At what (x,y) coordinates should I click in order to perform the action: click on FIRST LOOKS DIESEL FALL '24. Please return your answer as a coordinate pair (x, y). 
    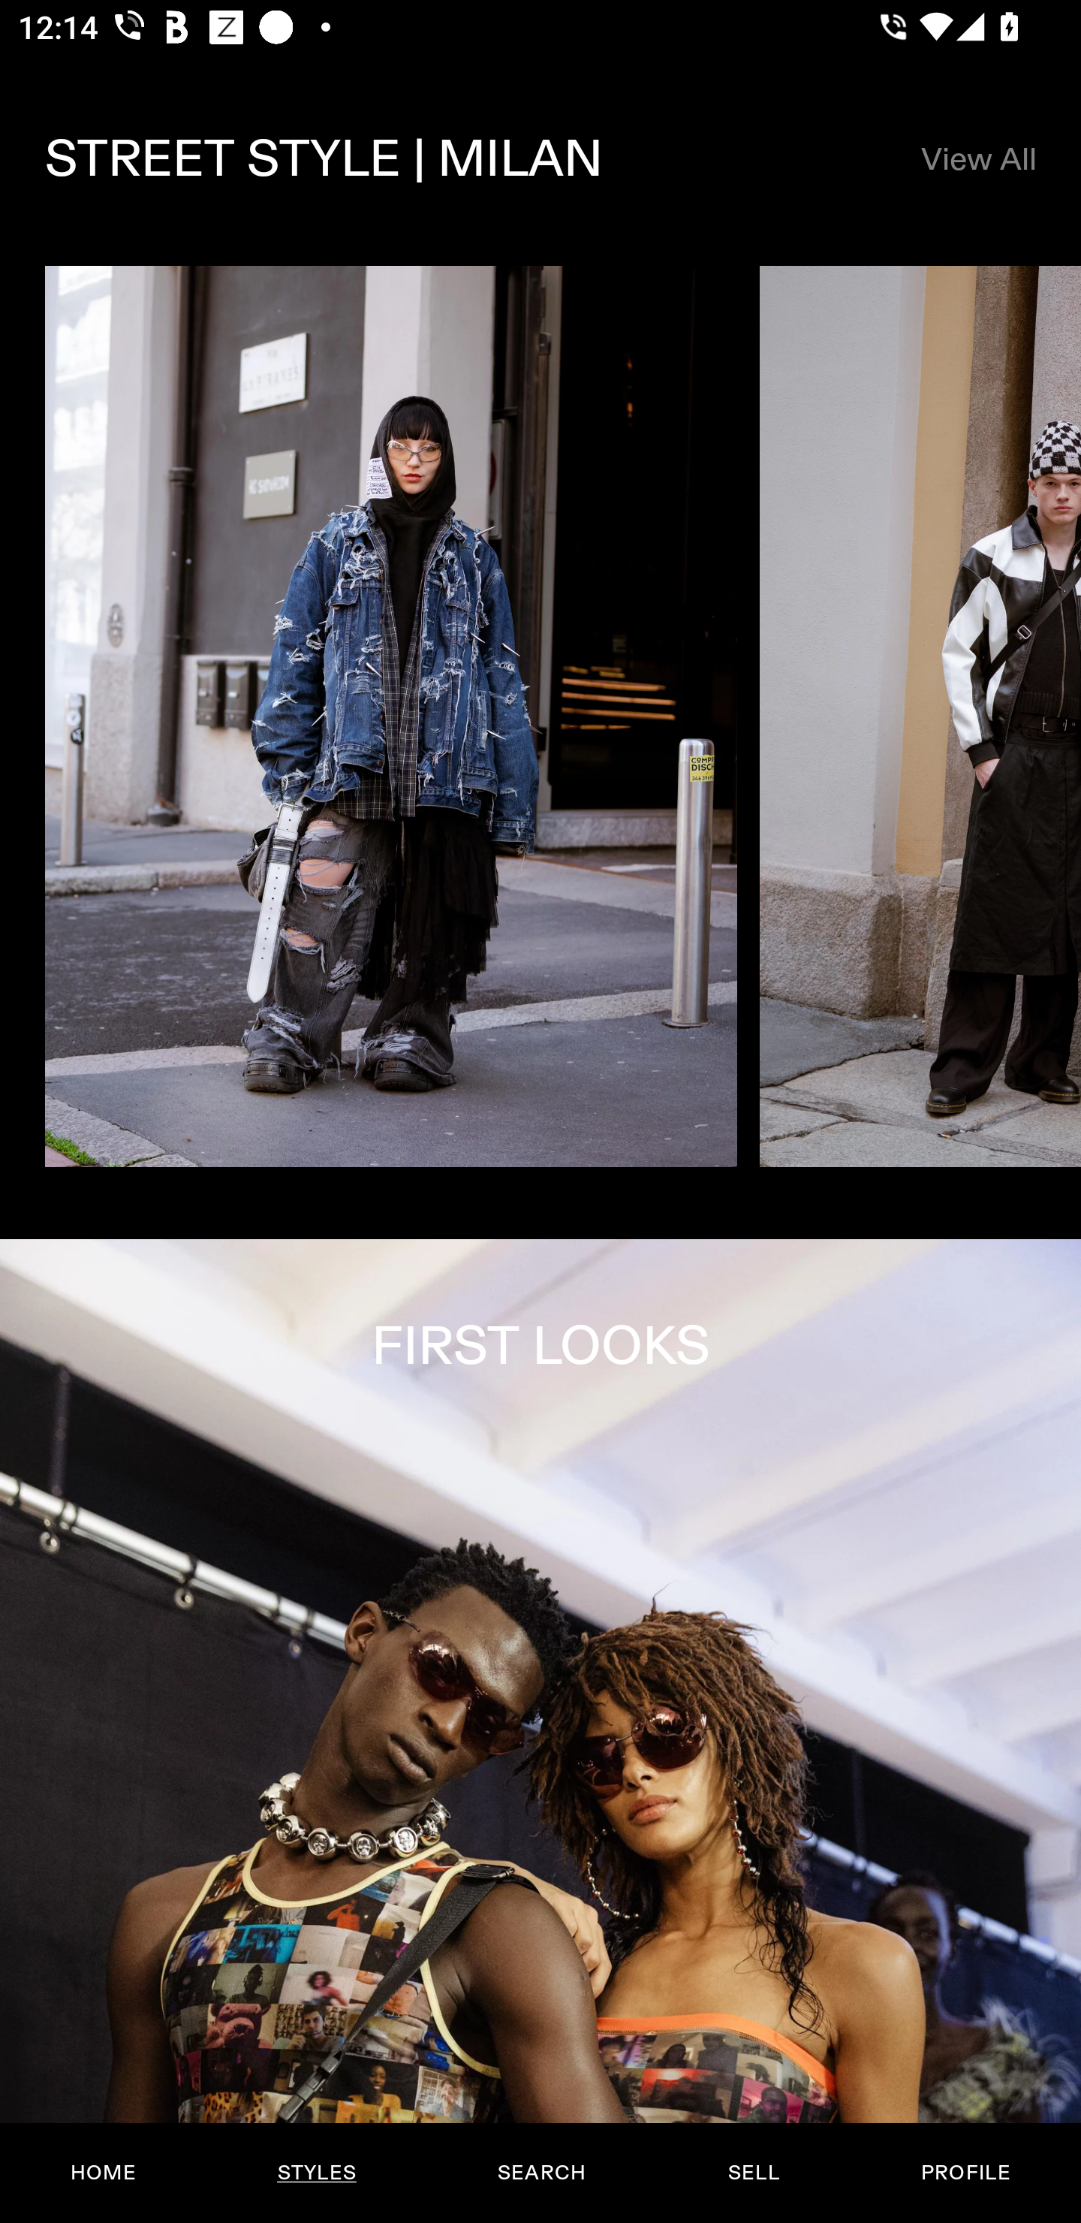
    Looking at the image, I should click on (540, 1730).